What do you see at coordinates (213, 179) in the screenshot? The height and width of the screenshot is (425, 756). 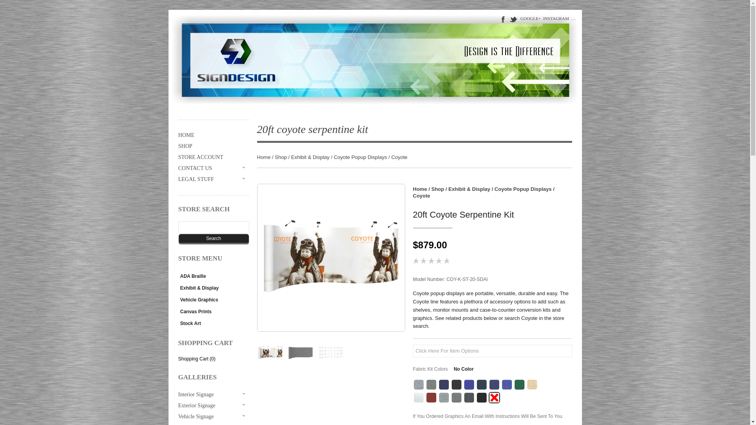 I see `LEGAL STUFF` at bounding box center [213, 179].